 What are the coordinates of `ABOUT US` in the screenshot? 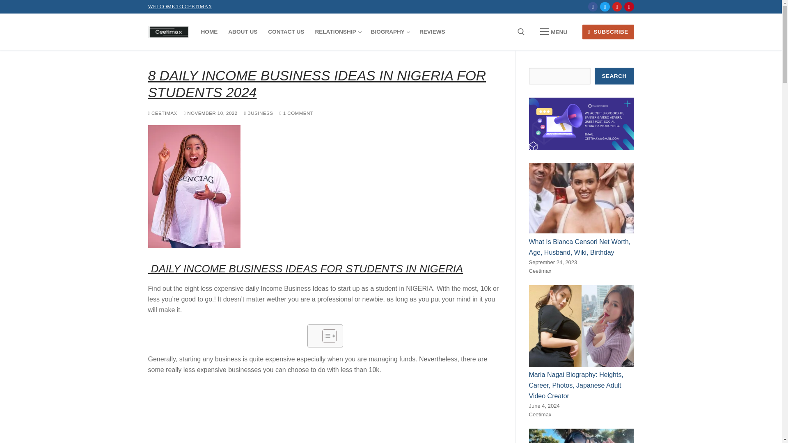 It's located at (390, 32).